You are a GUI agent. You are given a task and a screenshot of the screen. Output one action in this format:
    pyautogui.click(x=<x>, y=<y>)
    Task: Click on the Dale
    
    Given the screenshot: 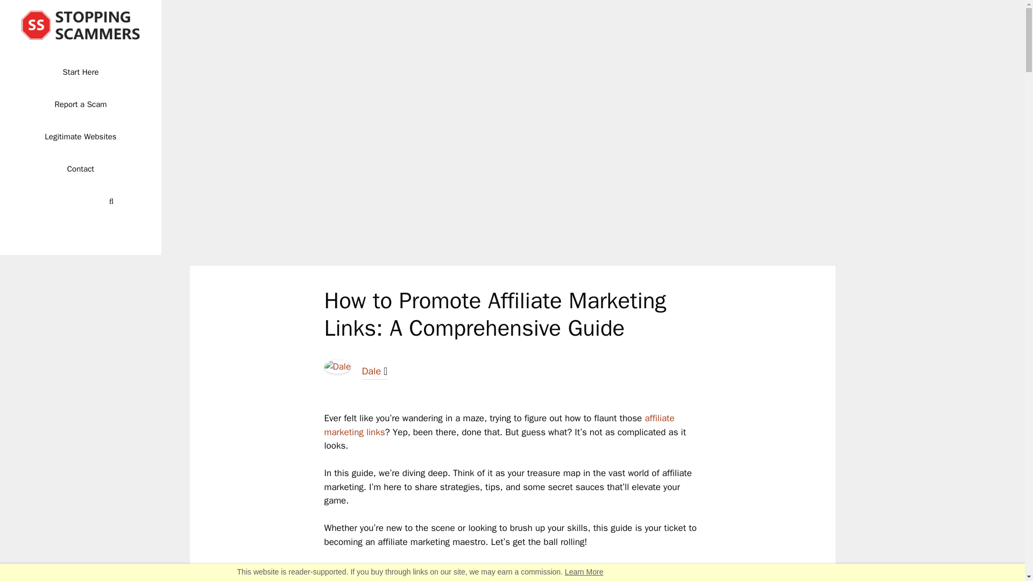 What is the action you would take?
    pyautogui.click(x=337, y=371)
    